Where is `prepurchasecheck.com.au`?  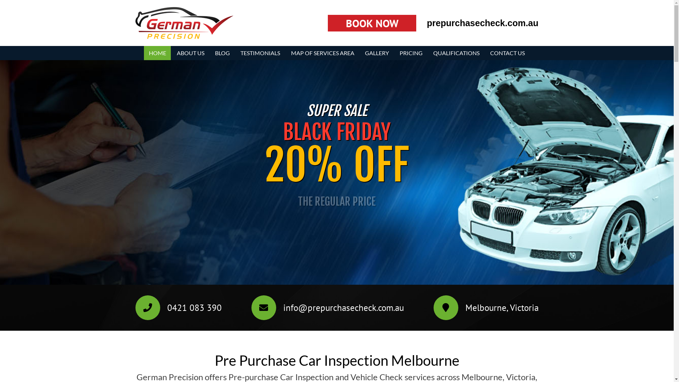 prepurchasecheck.com.au is located at coordinates (482, 23).